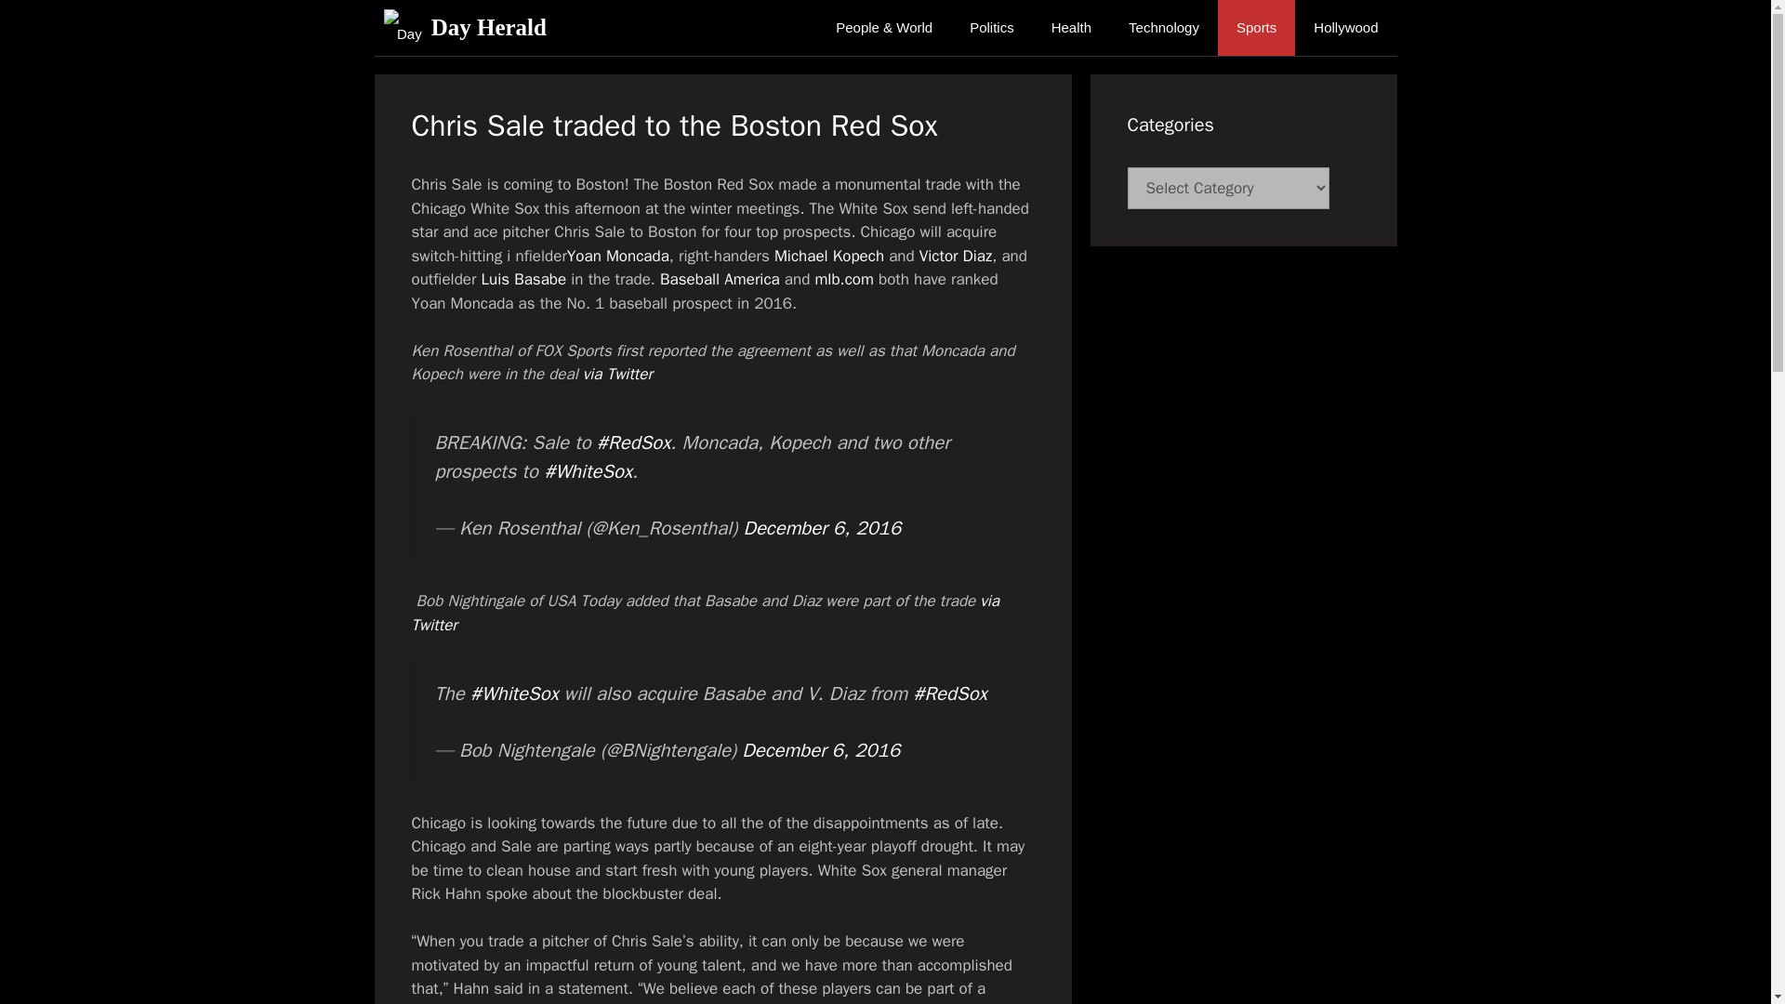  What do you see at coordinates (705, 613) in the screenshot?
I see `via Twitter` at bounding box center [705, 613].